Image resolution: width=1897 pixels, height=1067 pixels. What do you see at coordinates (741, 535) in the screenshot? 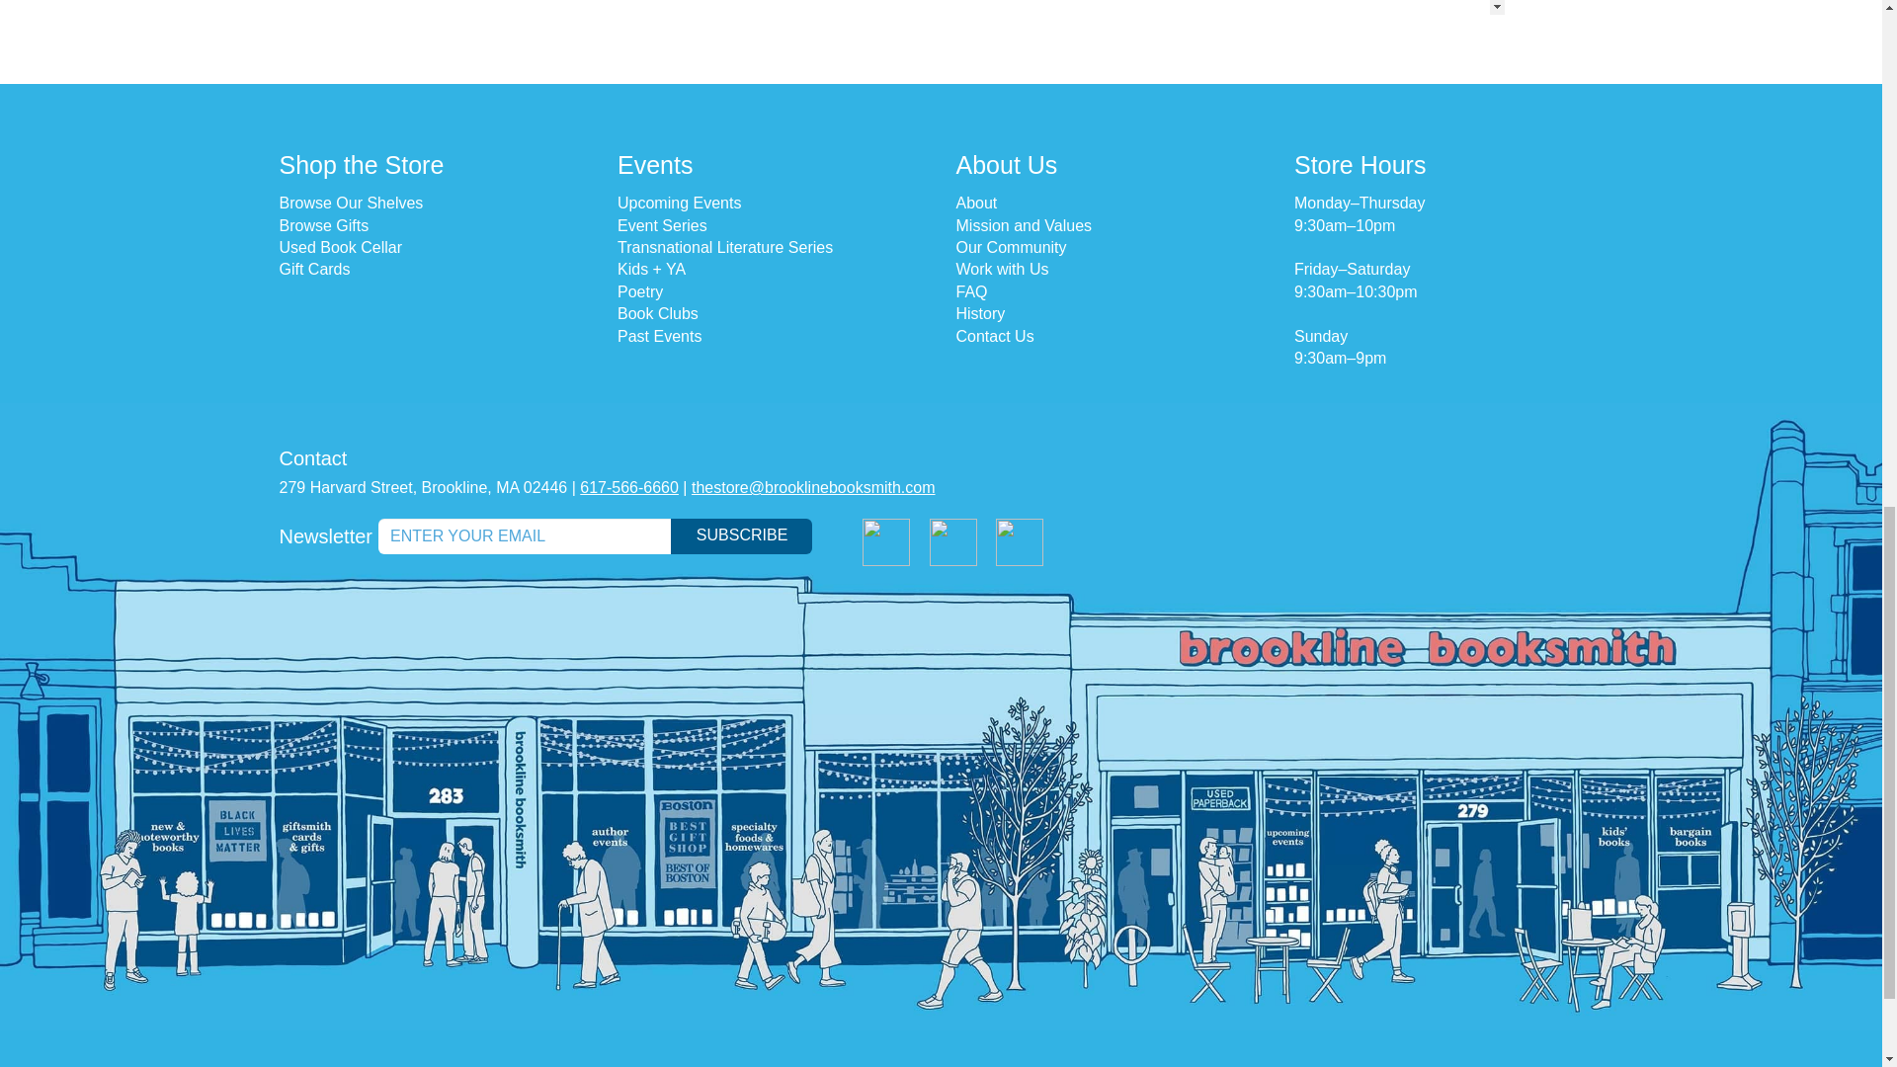
I see `Subscribe` at bounding box center [741, 535].